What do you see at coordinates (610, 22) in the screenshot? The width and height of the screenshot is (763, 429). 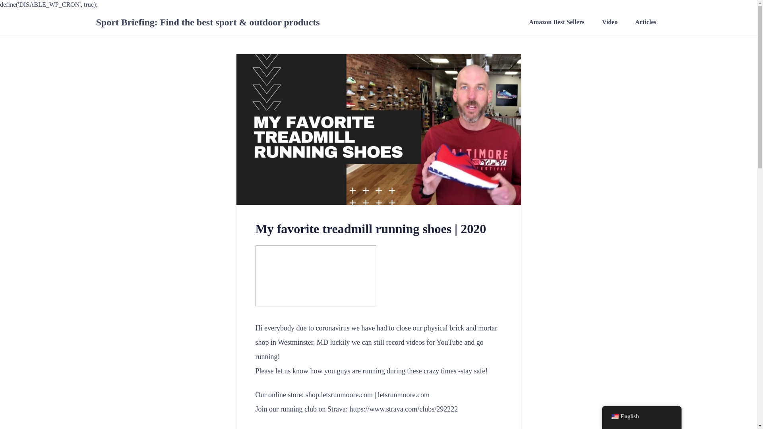 I see `Video` at bounding box center [610, 22].